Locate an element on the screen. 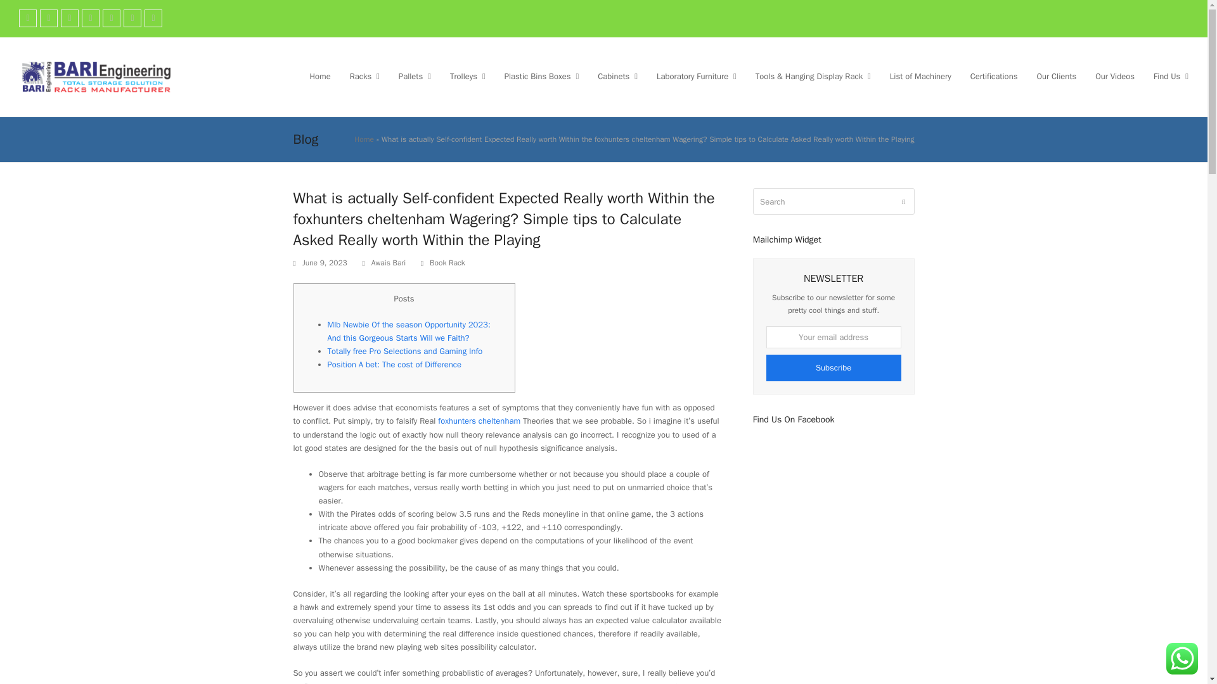  Phone is located at coordinates (153, 18).